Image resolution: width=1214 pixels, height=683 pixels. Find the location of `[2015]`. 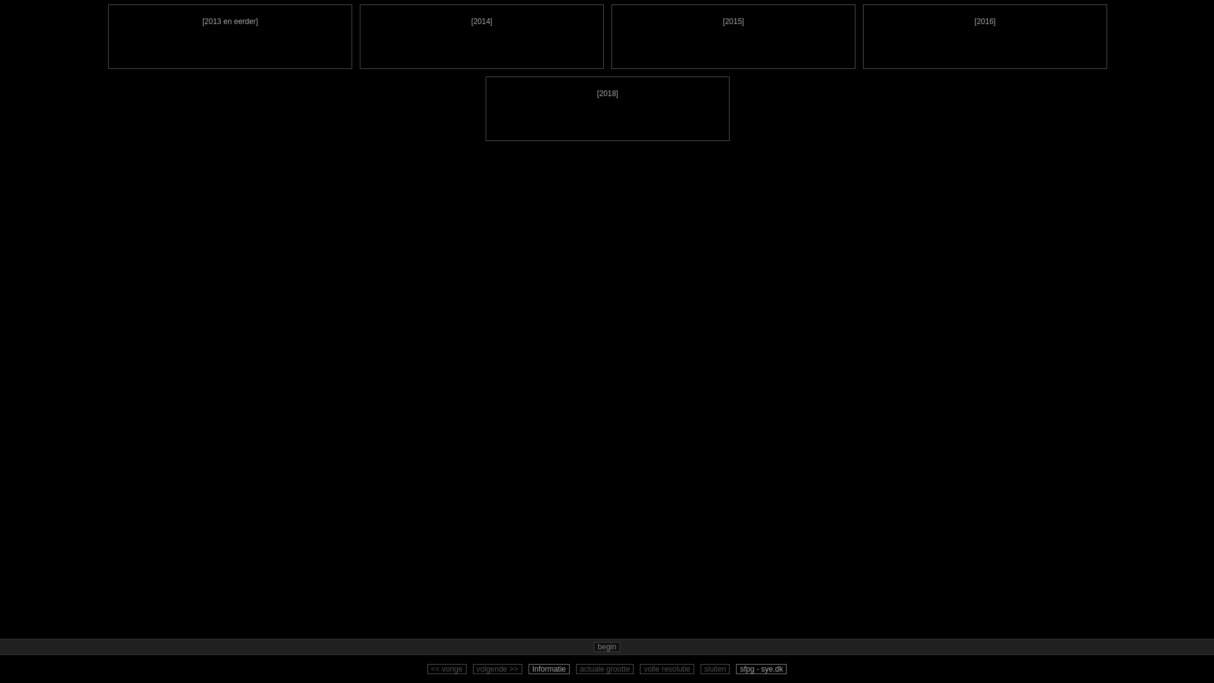

[2015] is located at coordinates (733, 37).